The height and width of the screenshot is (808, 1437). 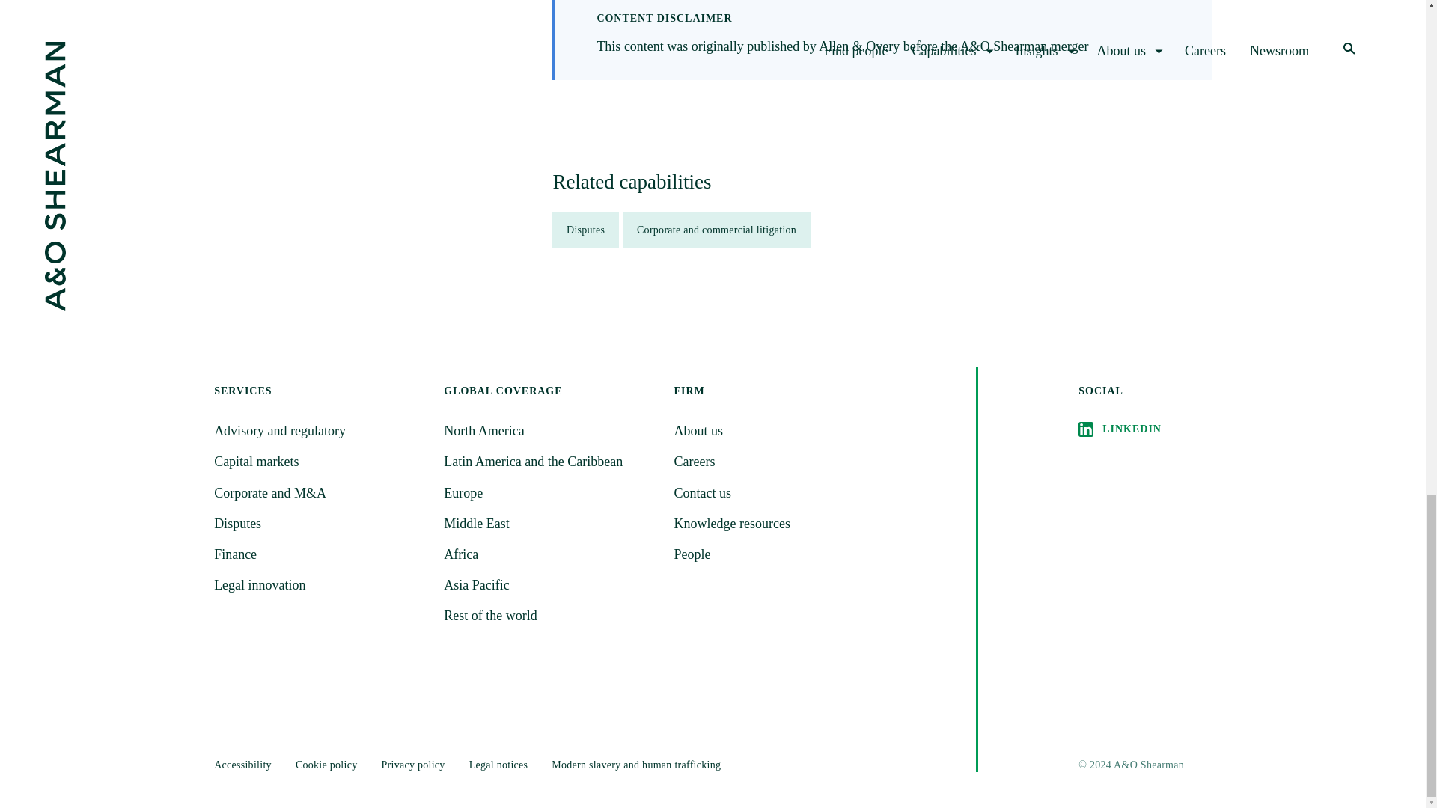 I want to click on Capital markets, so click(x=320, y=461).